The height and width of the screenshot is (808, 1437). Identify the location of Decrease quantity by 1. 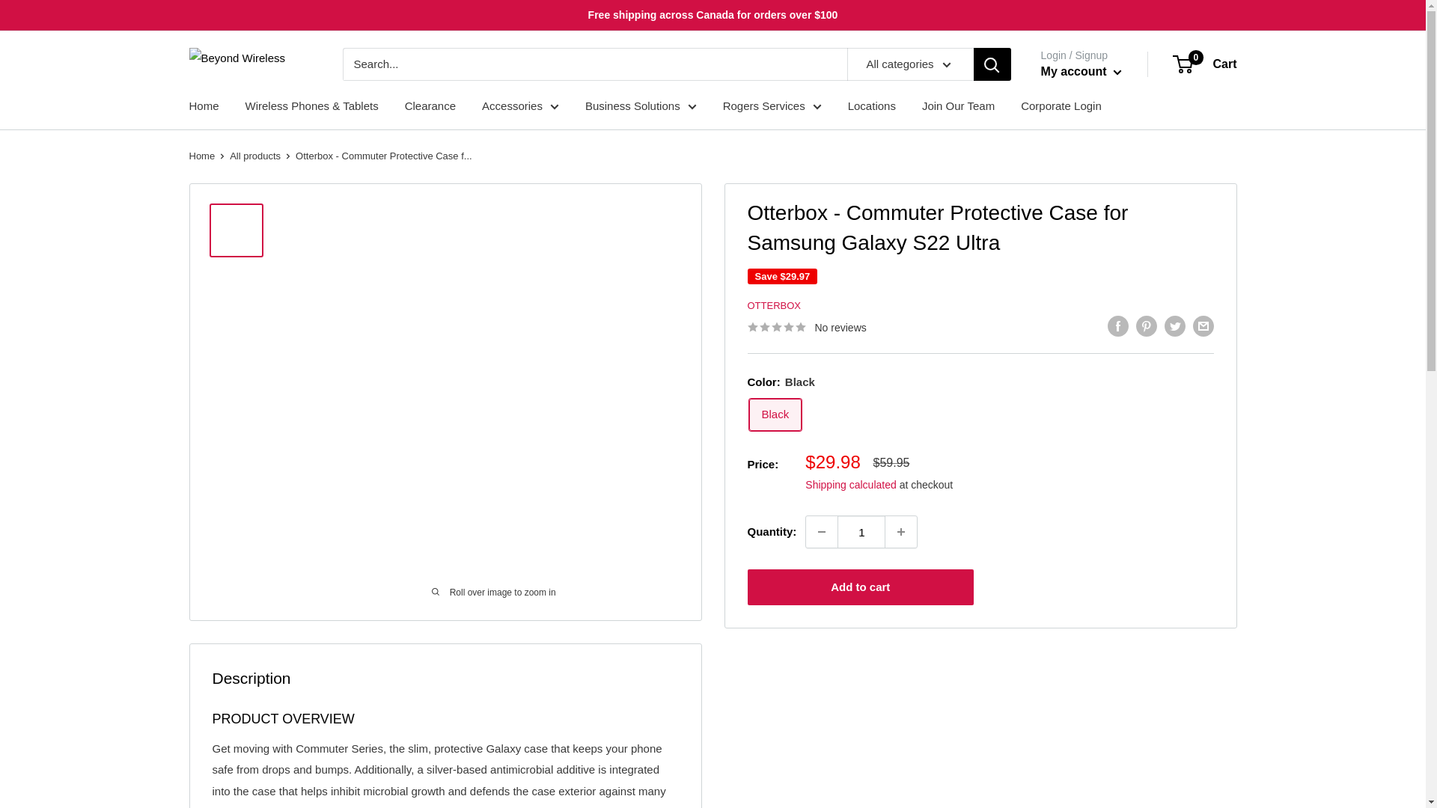
(822, 532).